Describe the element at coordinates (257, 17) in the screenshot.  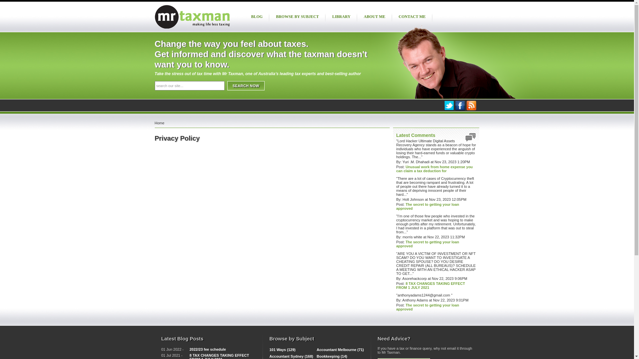
I see `BLOG` at that location.